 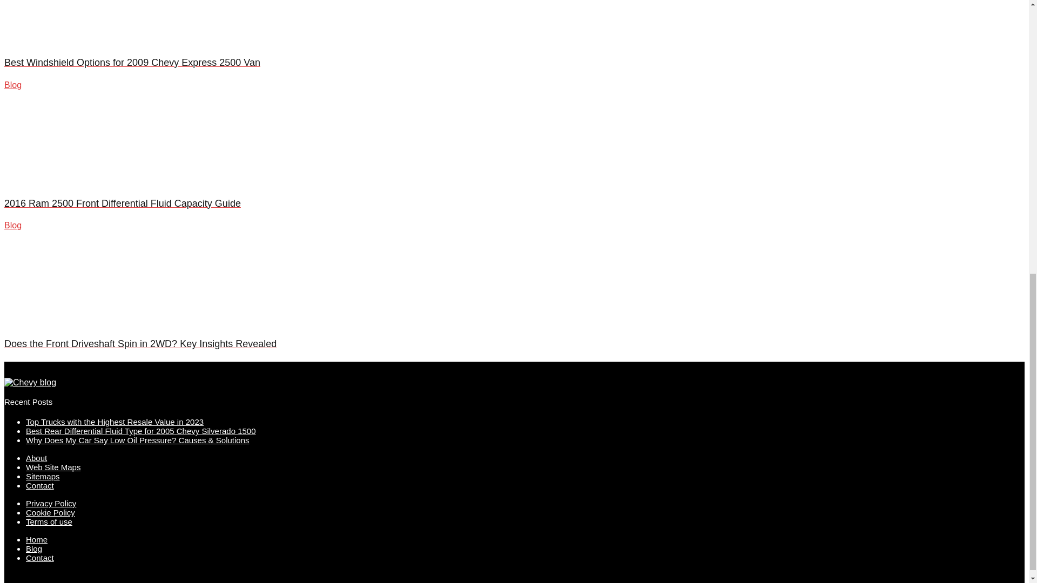 What do you see at coordinates (53, 467) in the screenshot?
I see `Web Site Maps` at bounding box center [53, 467].